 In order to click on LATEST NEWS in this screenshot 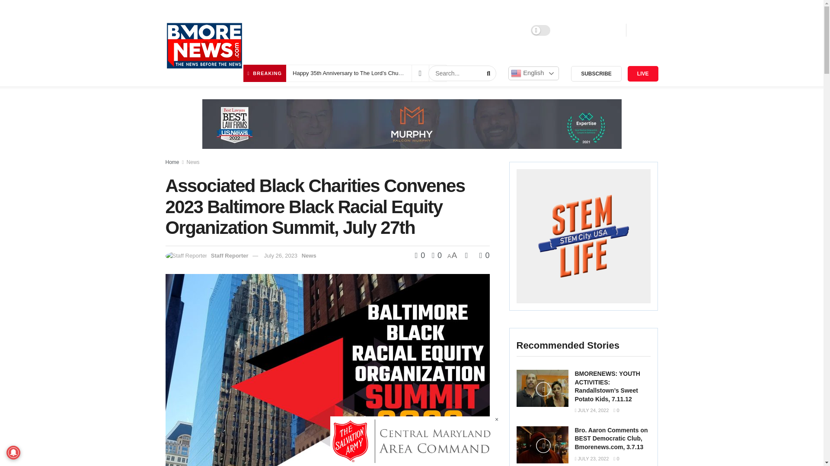, I will do `click(280, 30)`.